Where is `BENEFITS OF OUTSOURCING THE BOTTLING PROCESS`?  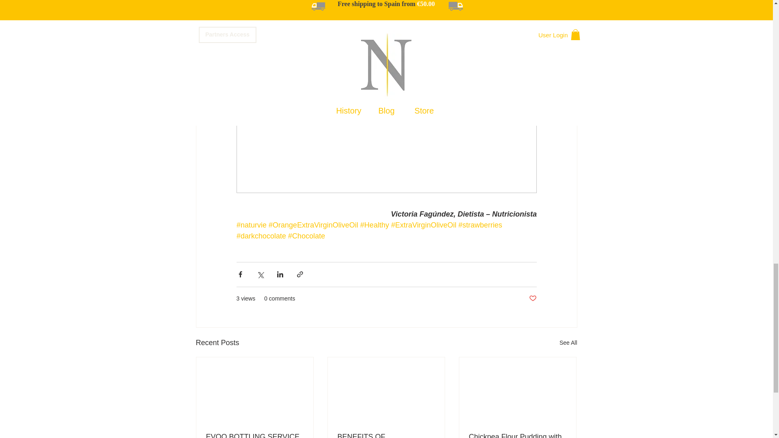
BENEFITS OF OUTSOURCING THE BOTTLING PROCESS is located at coordinates (386, 436).